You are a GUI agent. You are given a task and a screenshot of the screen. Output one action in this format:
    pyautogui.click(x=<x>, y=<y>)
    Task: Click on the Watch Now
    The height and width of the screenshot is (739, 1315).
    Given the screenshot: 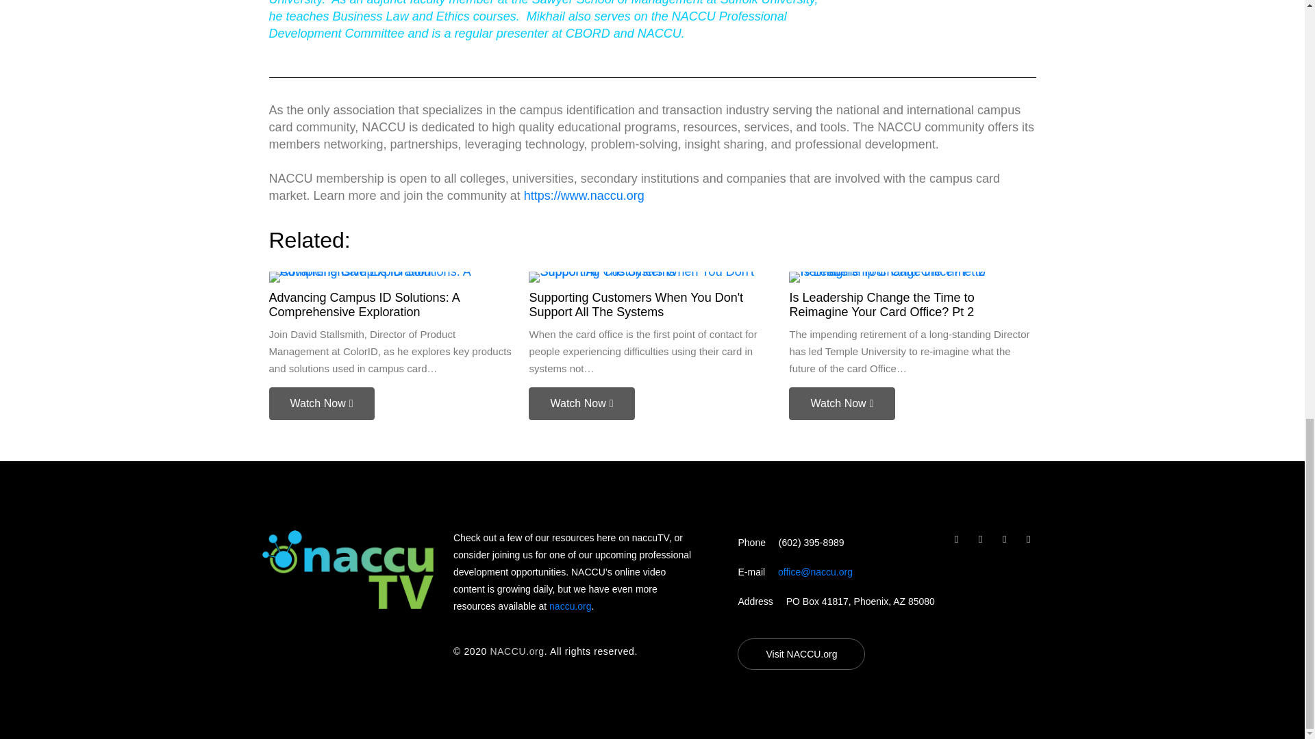 What is the action you would take?
    pyautogui.click(x=321, y=404)
    